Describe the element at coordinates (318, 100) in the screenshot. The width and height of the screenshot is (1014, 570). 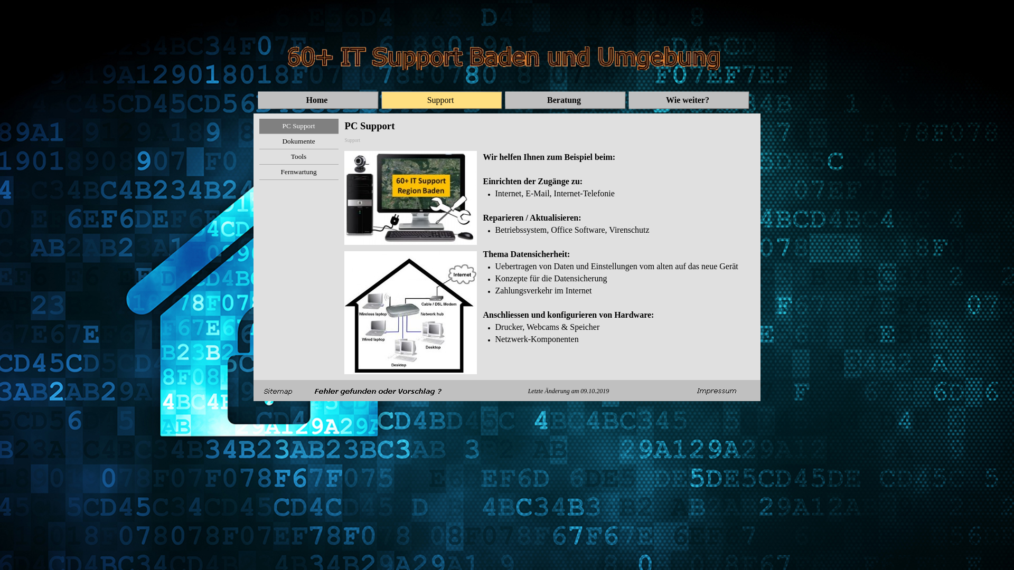
I see `Home` at that location.